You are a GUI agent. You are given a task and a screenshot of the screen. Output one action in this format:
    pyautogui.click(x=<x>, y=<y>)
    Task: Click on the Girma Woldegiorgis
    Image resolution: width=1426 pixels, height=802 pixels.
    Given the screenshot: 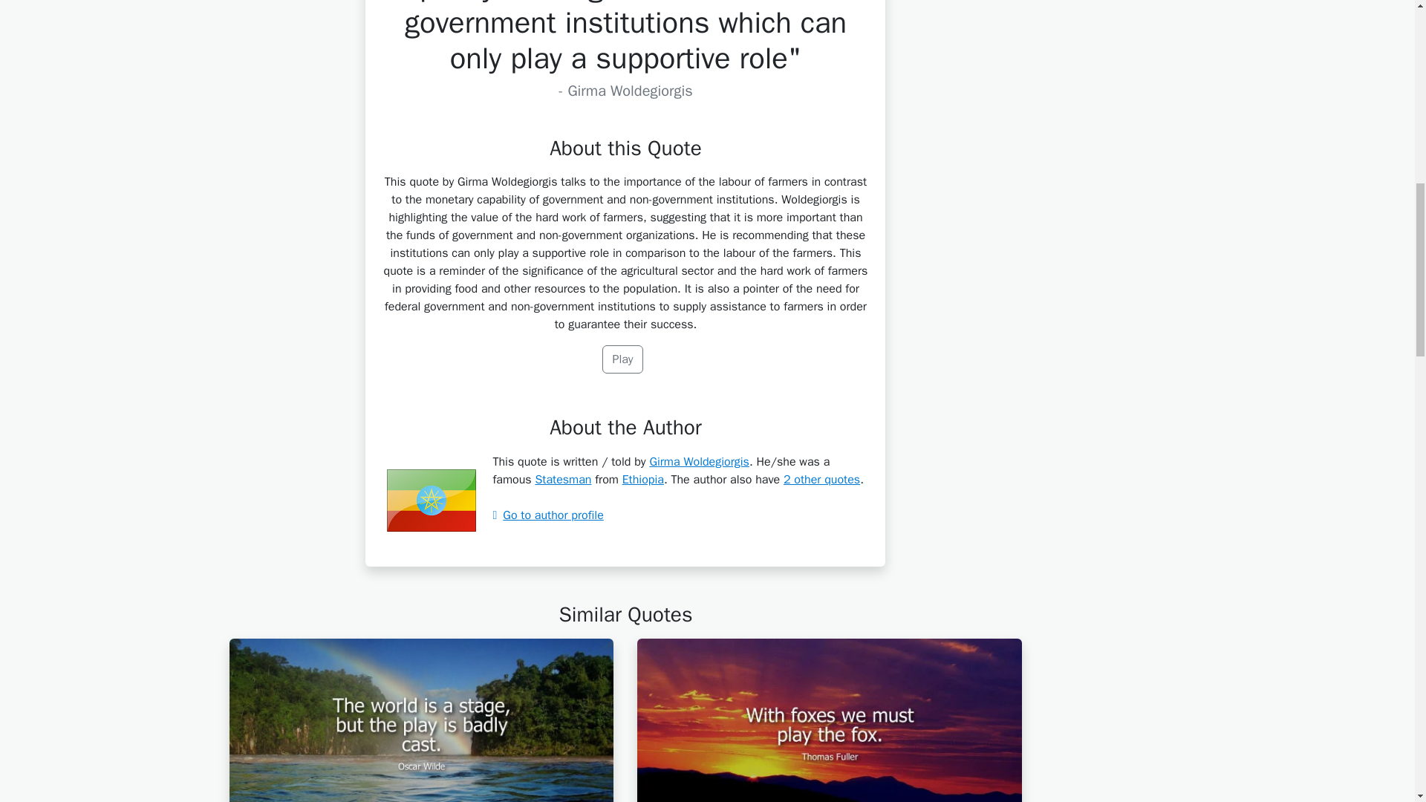 What is the action you would take?
    pyautogui.click(x=699, y=462)
    